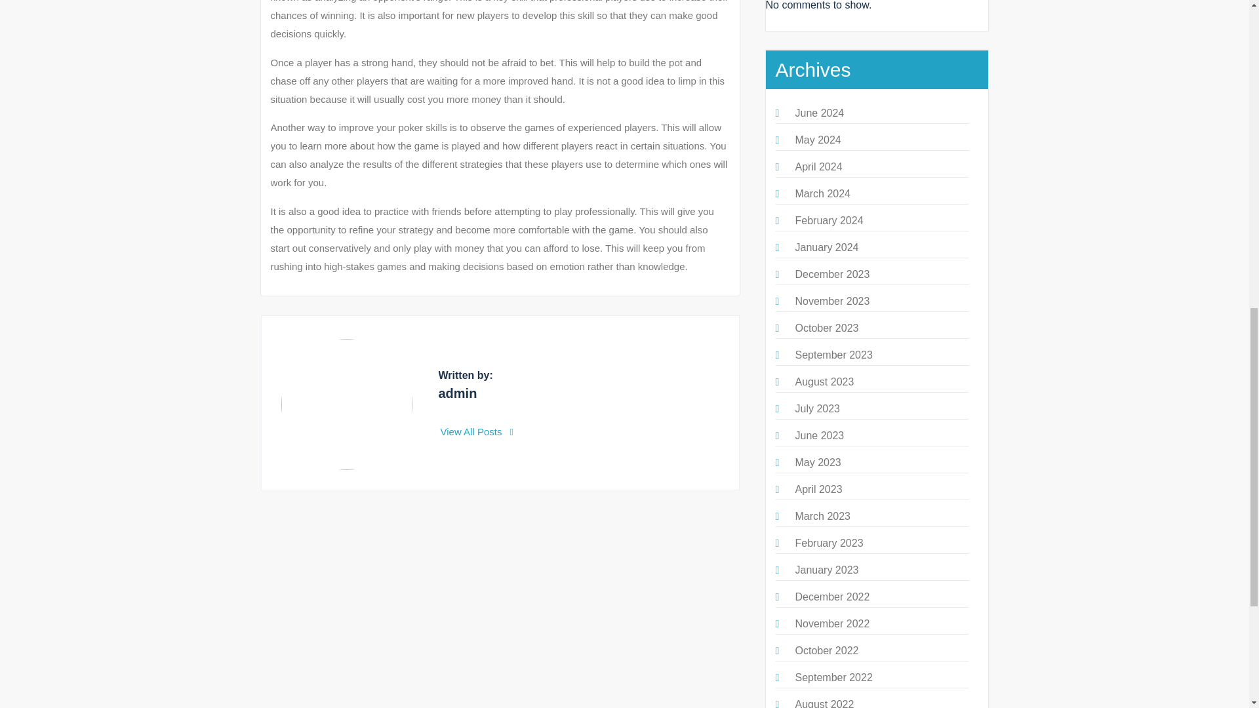 The width and height of the screenshot is (1259, 708). I want to click on December 2023, so click(831, 274).